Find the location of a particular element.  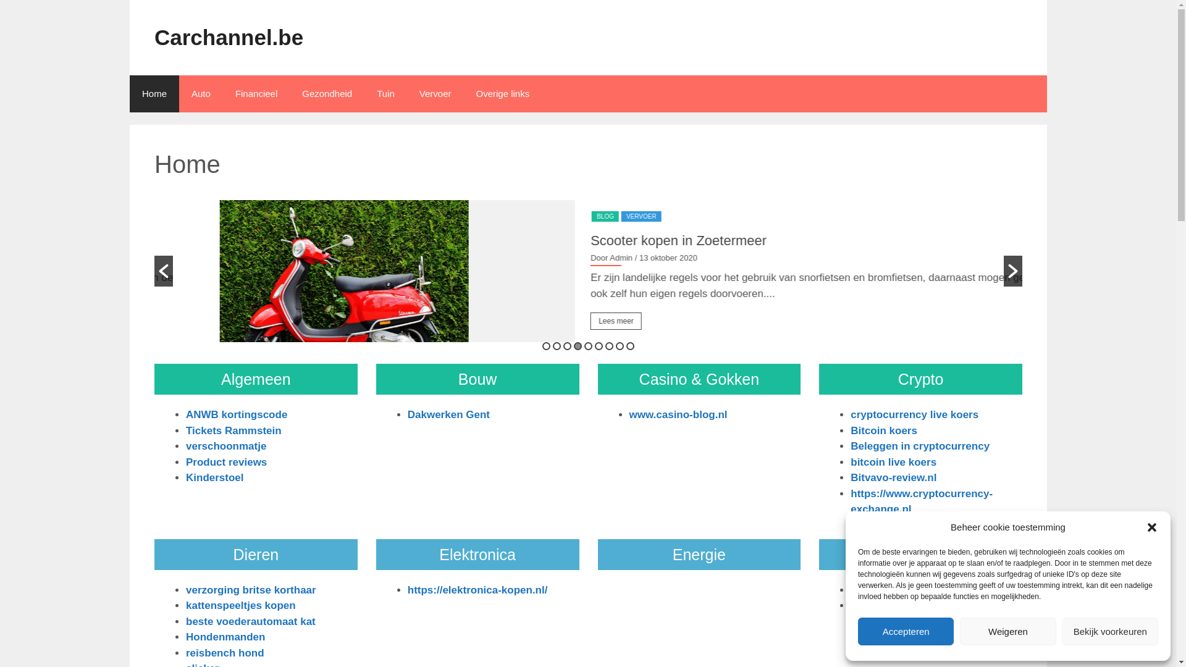

Tickets Rammstein is located at coordinates (233, 431).